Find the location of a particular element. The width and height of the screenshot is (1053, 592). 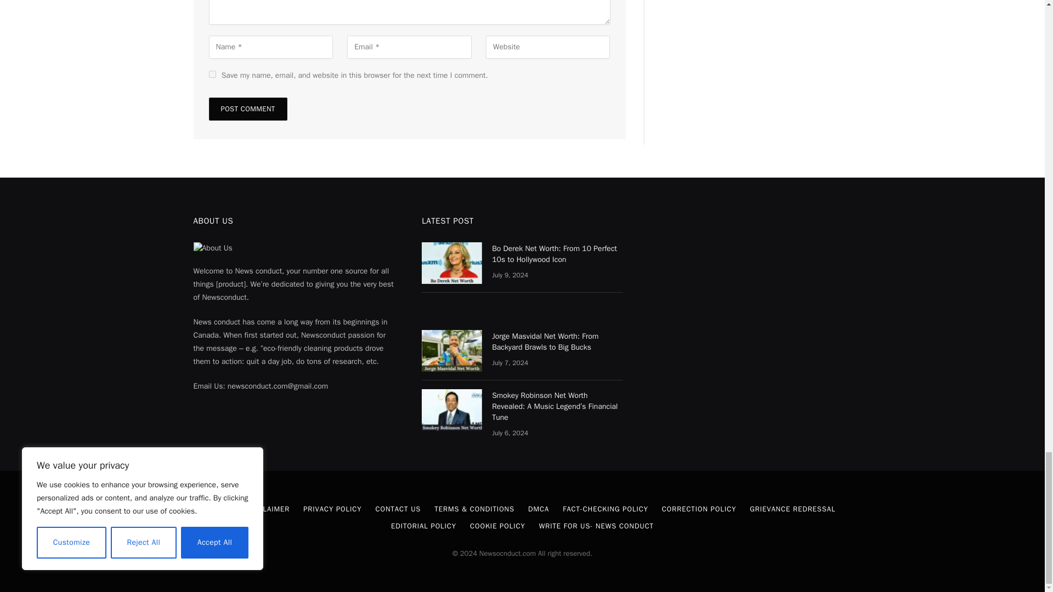

Post Comment is located at coordinates (247, 109).